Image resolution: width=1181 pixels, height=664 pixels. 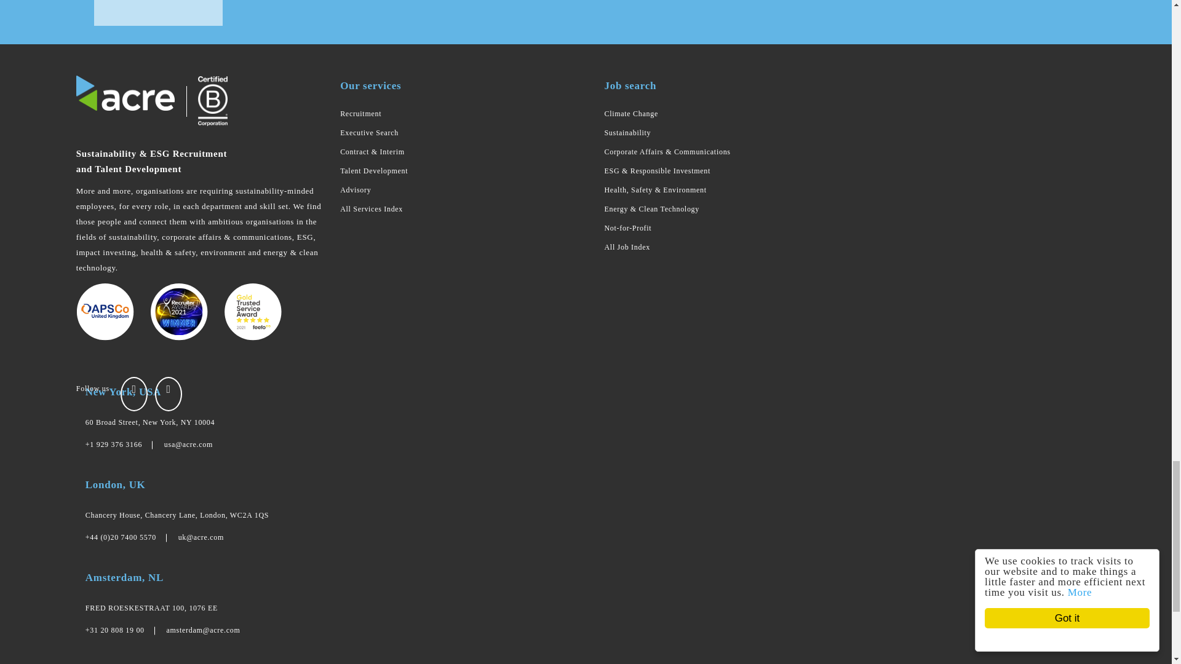 What do you see at coordinates (201, 537) in the screenshot?
I see `Email` at bounding box center [201, 537].